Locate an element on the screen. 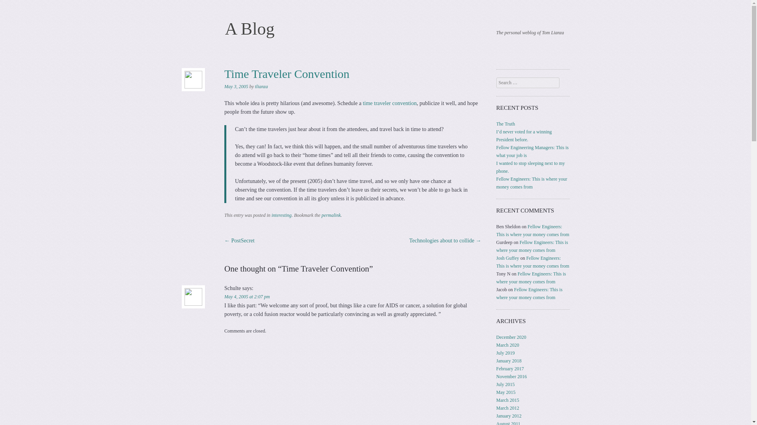 The height and width of the screenshot is (425, 757). Permalink to Time Traveler Convention is located at coordinates (331, 215).